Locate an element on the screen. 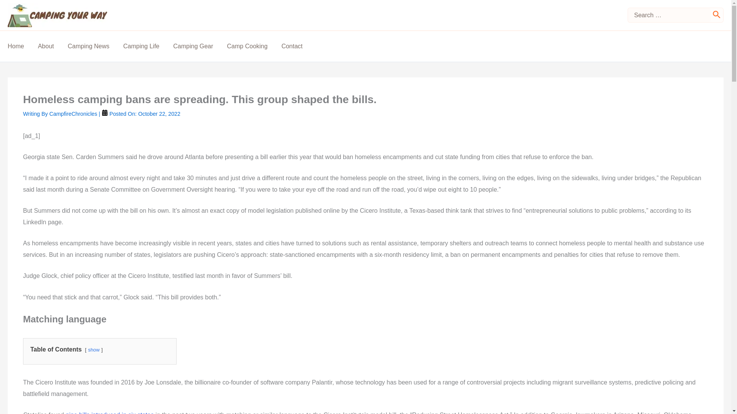 The height and width of the screenshot is (414, 737). Camping Life is located at coordinates (148, 46).